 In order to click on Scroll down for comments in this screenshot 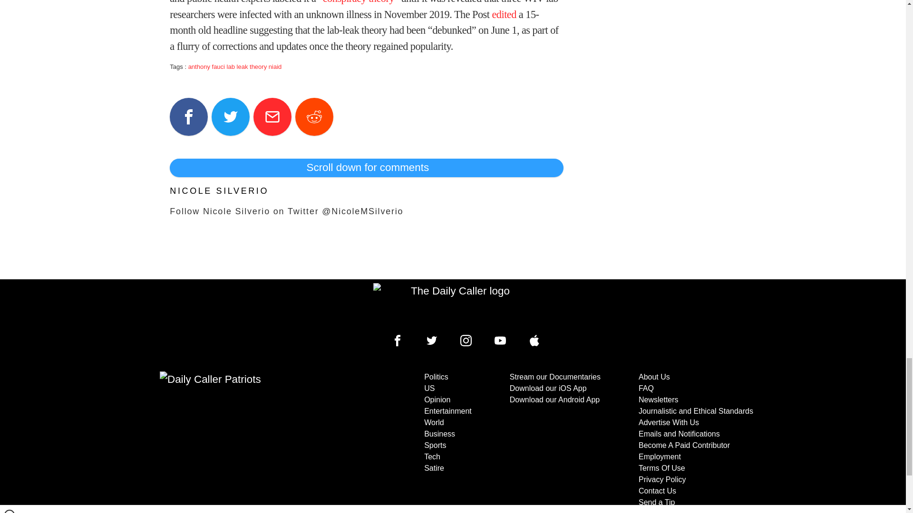, I will do `click(366, 167)`.